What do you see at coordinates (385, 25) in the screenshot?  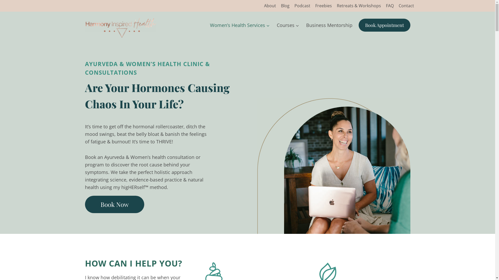 I see `Book Appointment` at bounding box center [385, 25].